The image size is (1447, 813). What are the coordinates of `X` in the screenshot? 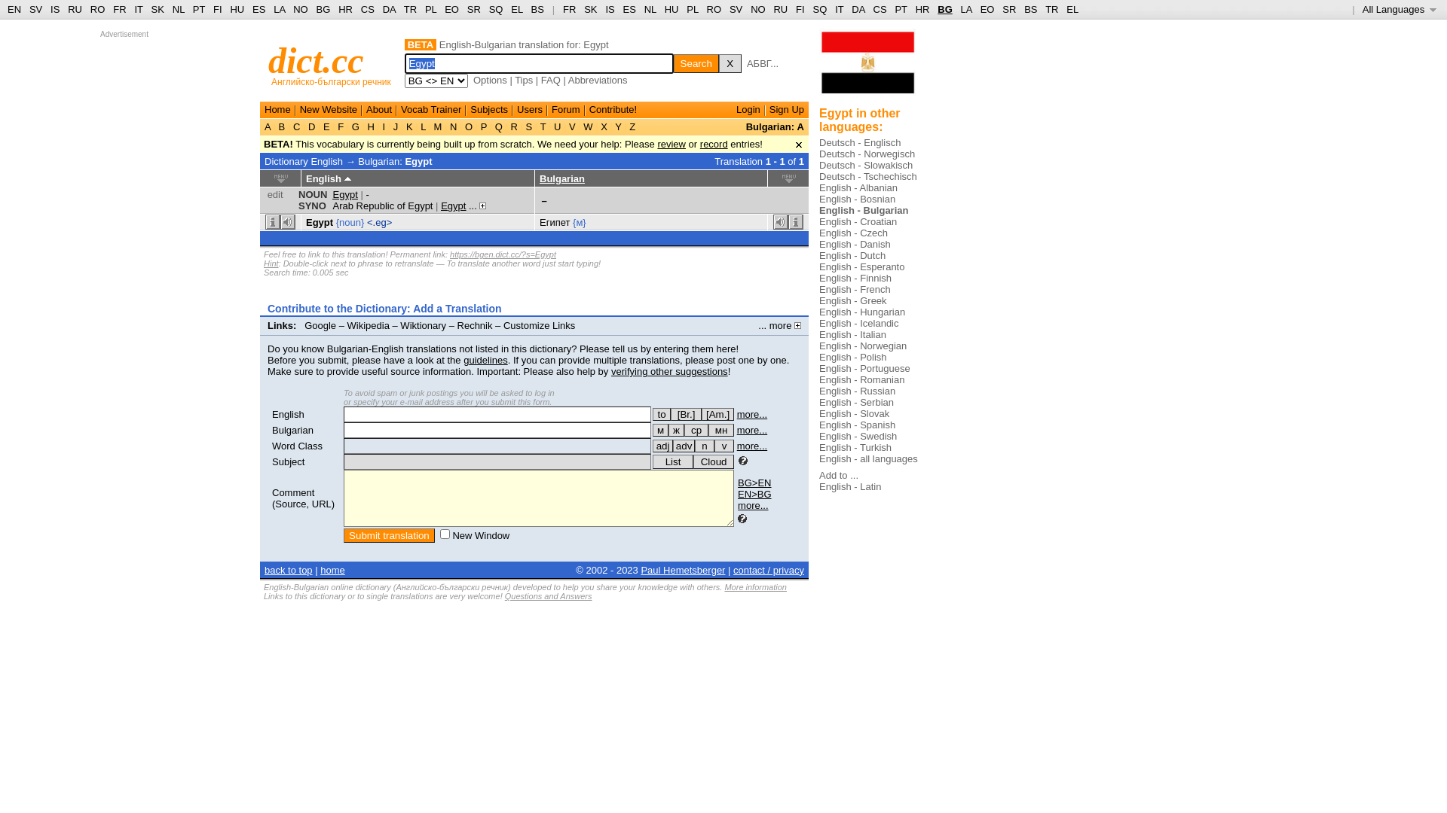 It's located at (730, 63).